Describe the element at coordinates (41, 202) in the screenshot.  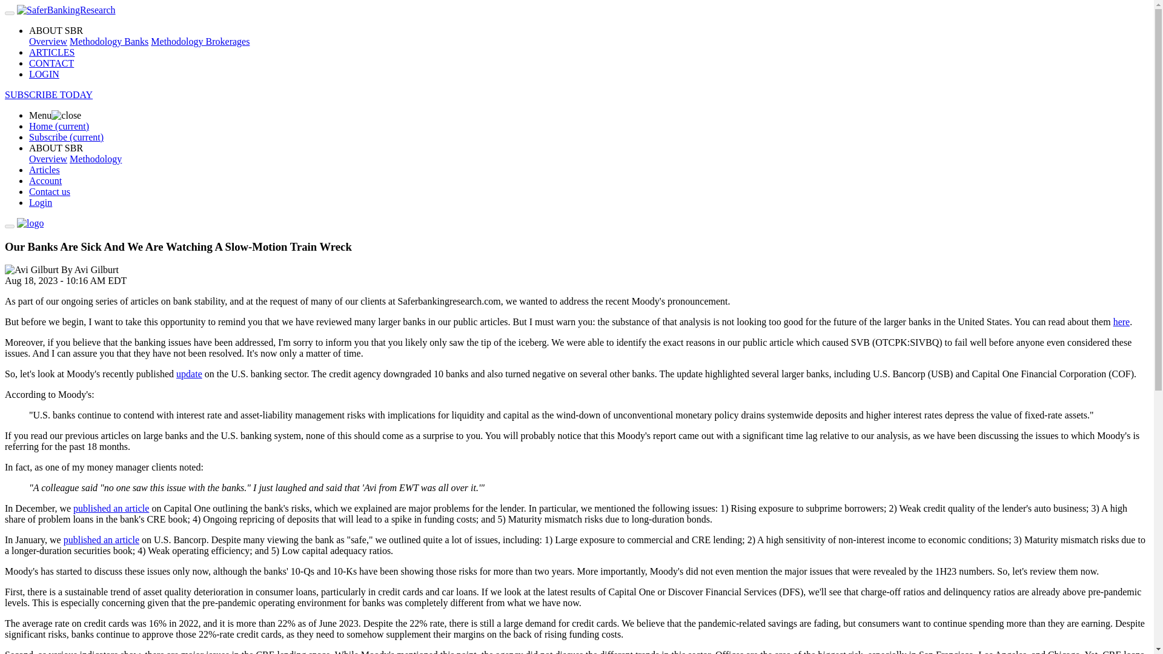
I see `Login` at that location.